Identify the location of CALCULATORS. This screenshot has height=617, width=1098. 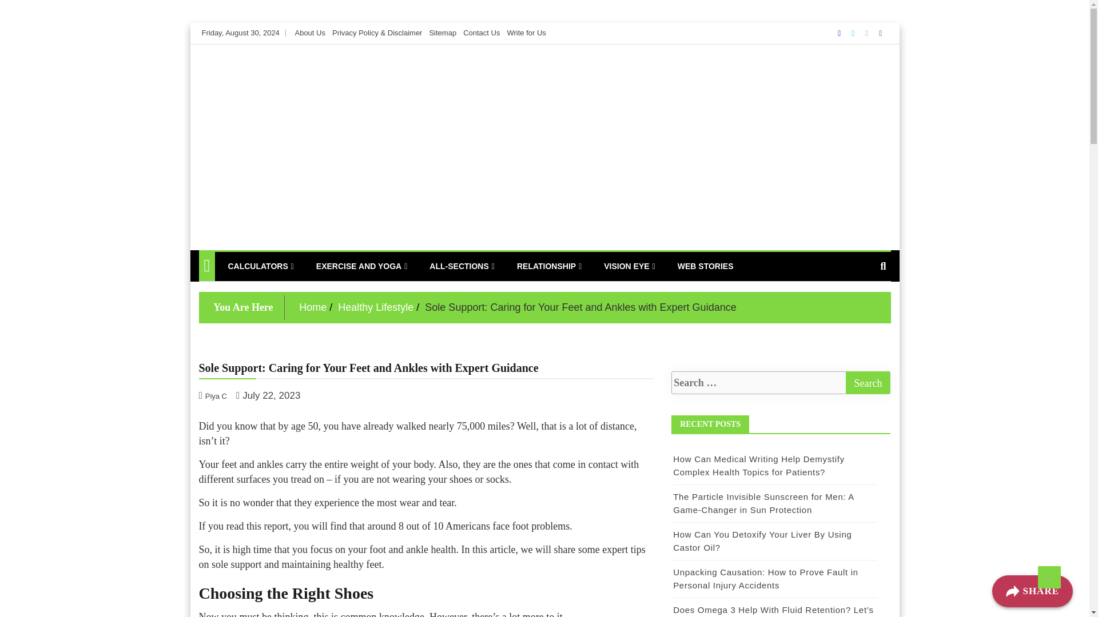
(260, 266).